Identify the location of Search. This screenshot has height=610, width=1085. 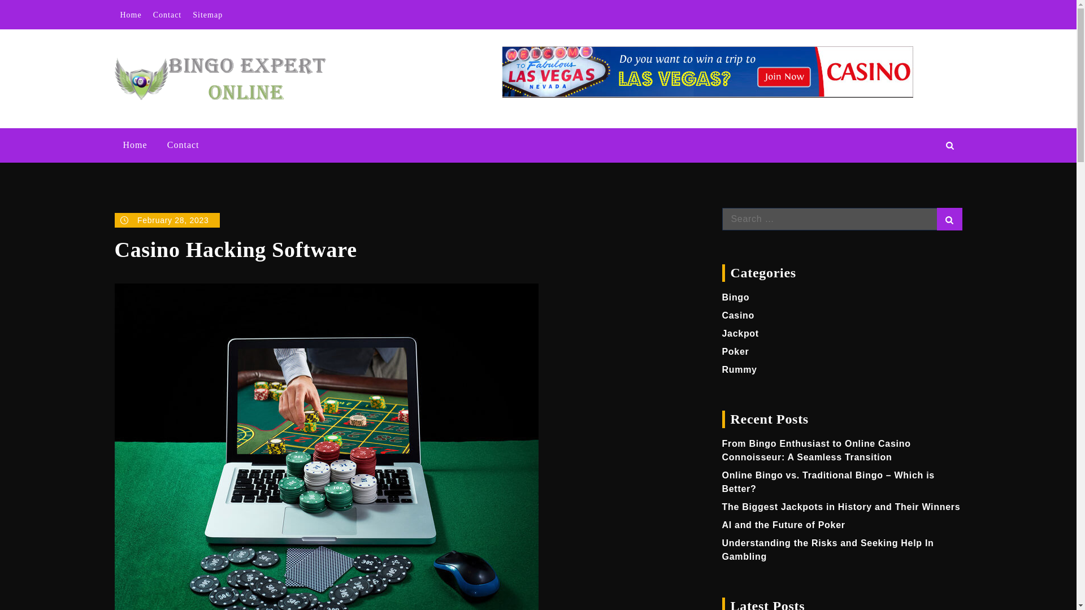
(949, 219).